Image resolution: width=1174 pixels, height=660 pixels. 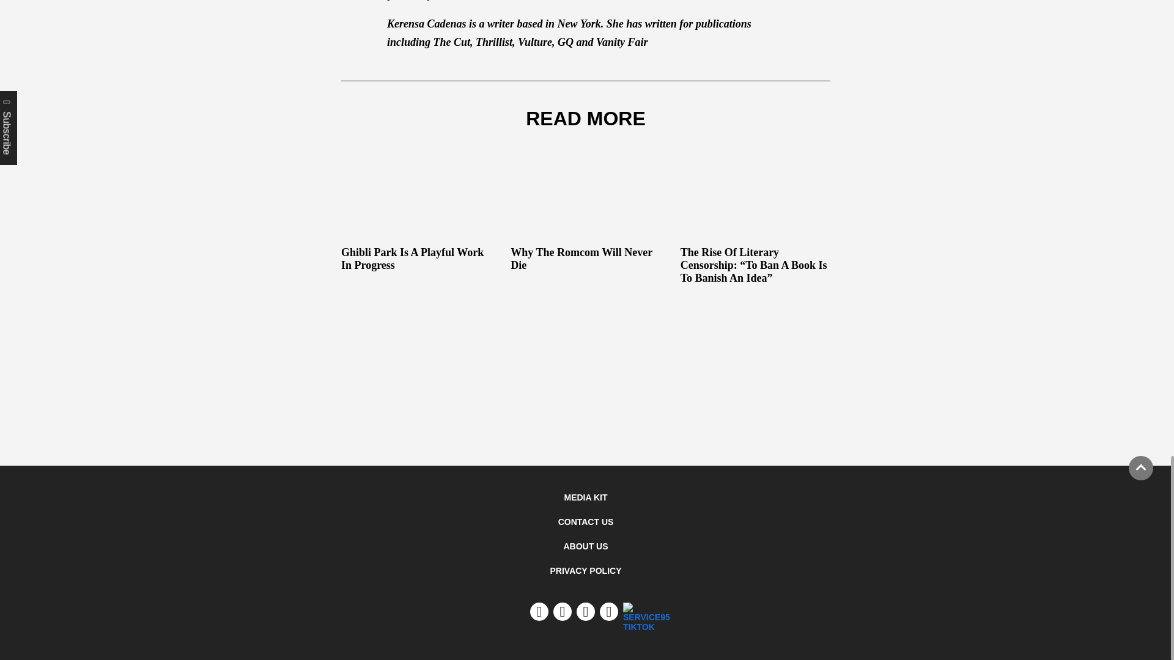 I want to click on Ghibli Park Is A Playful Work In Progress , so click(x=416, y=213).